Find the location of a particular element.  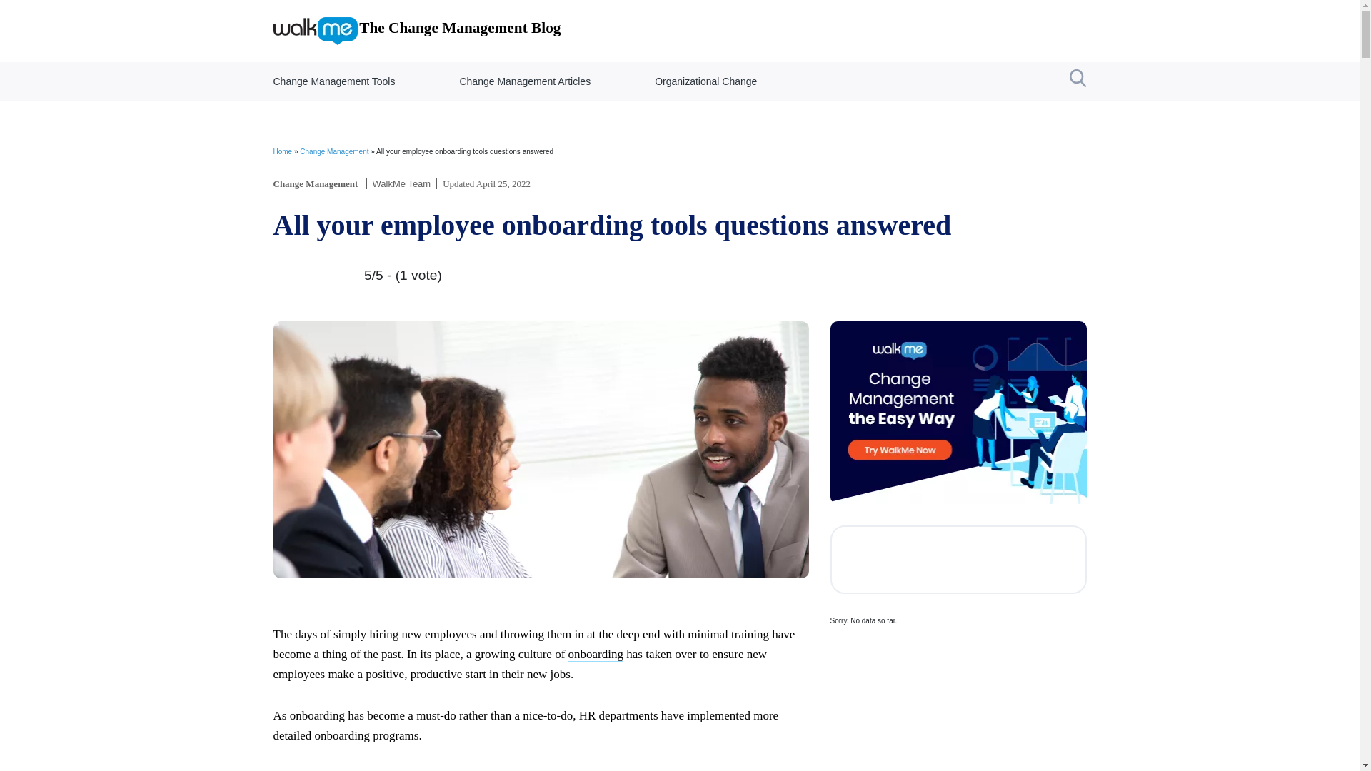

The Change Management Blog is located at coordinates (417, 30).